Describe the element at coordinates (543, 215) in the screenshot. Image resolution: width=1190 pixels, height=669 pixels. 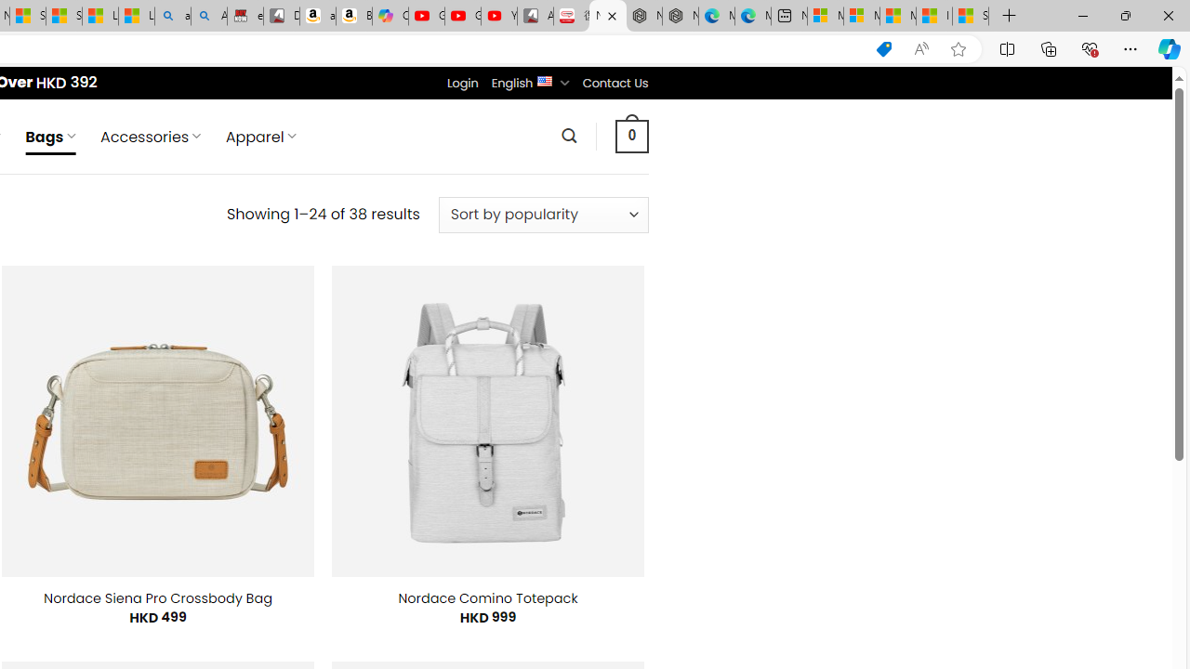
I see `Shop order` at that location.